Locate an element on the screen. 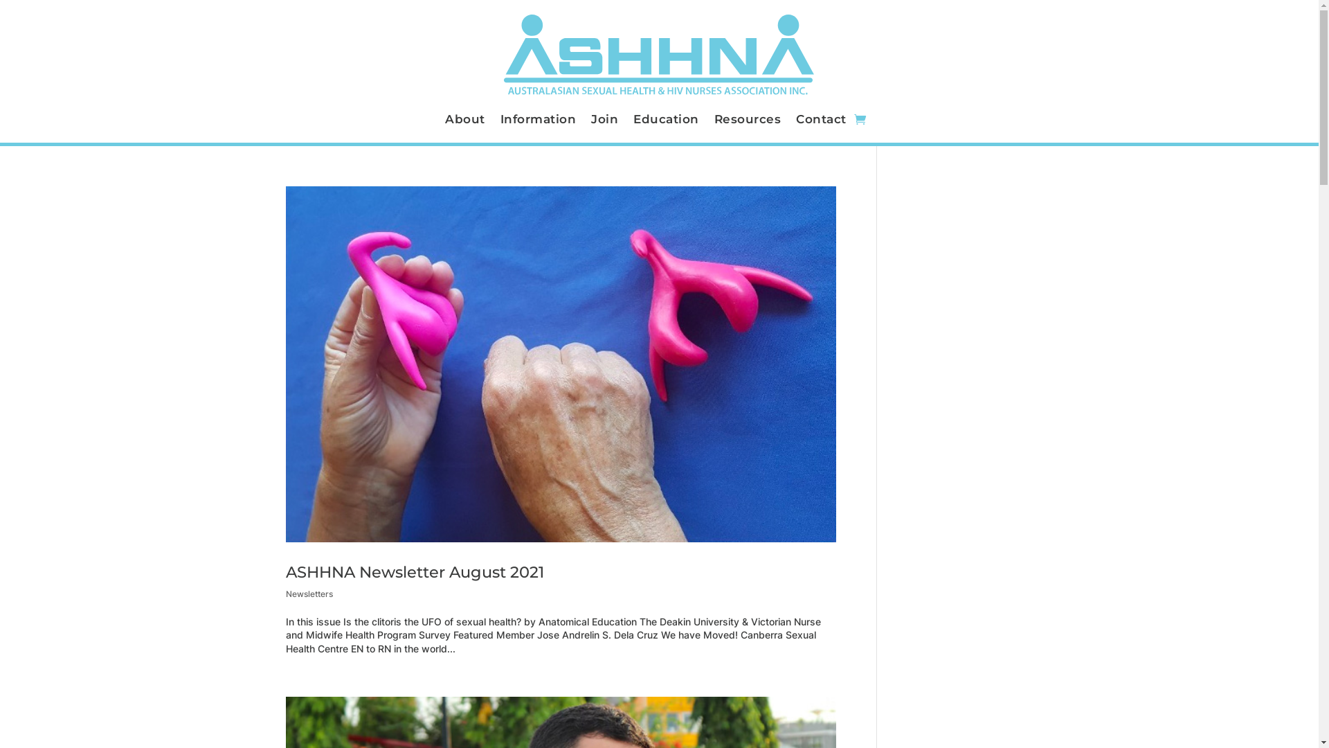  Contact is located at coordinates (821, 122).